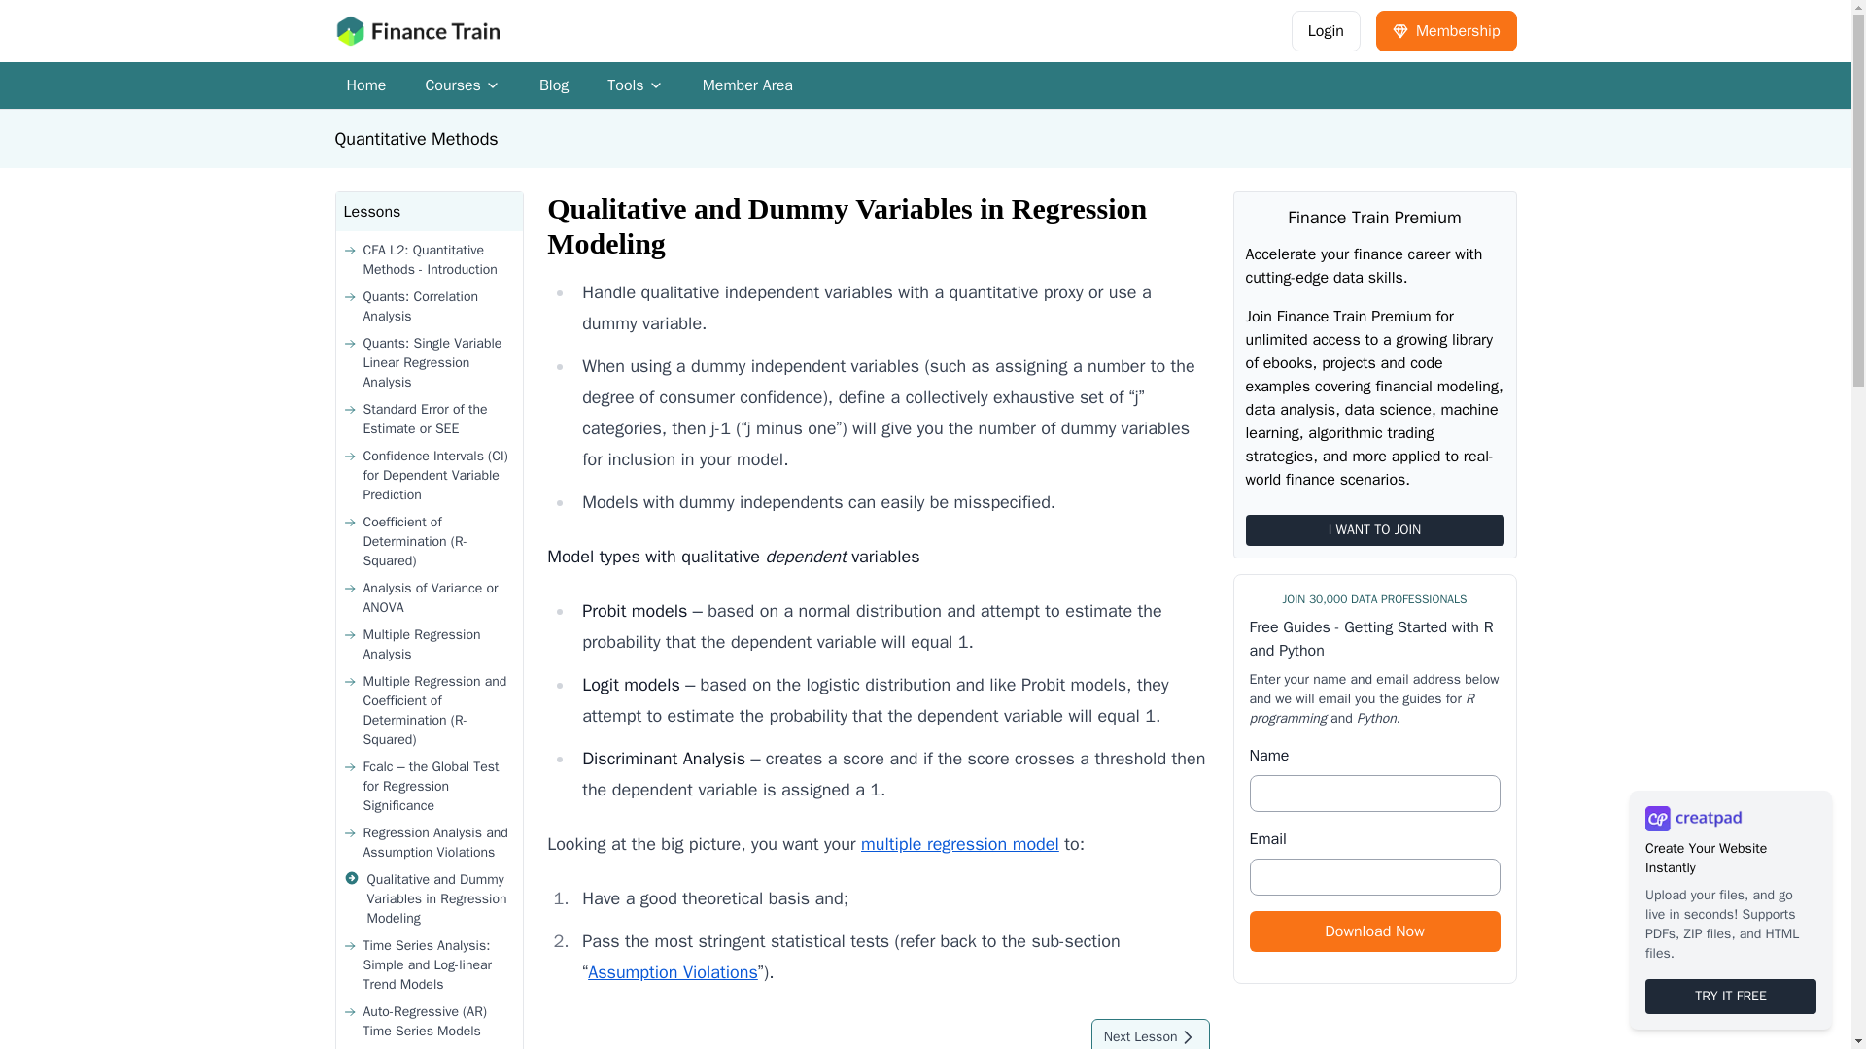 The image size is (1866, 1049). I want to click on Quants: Correlation Analysis, so click(430, 307).